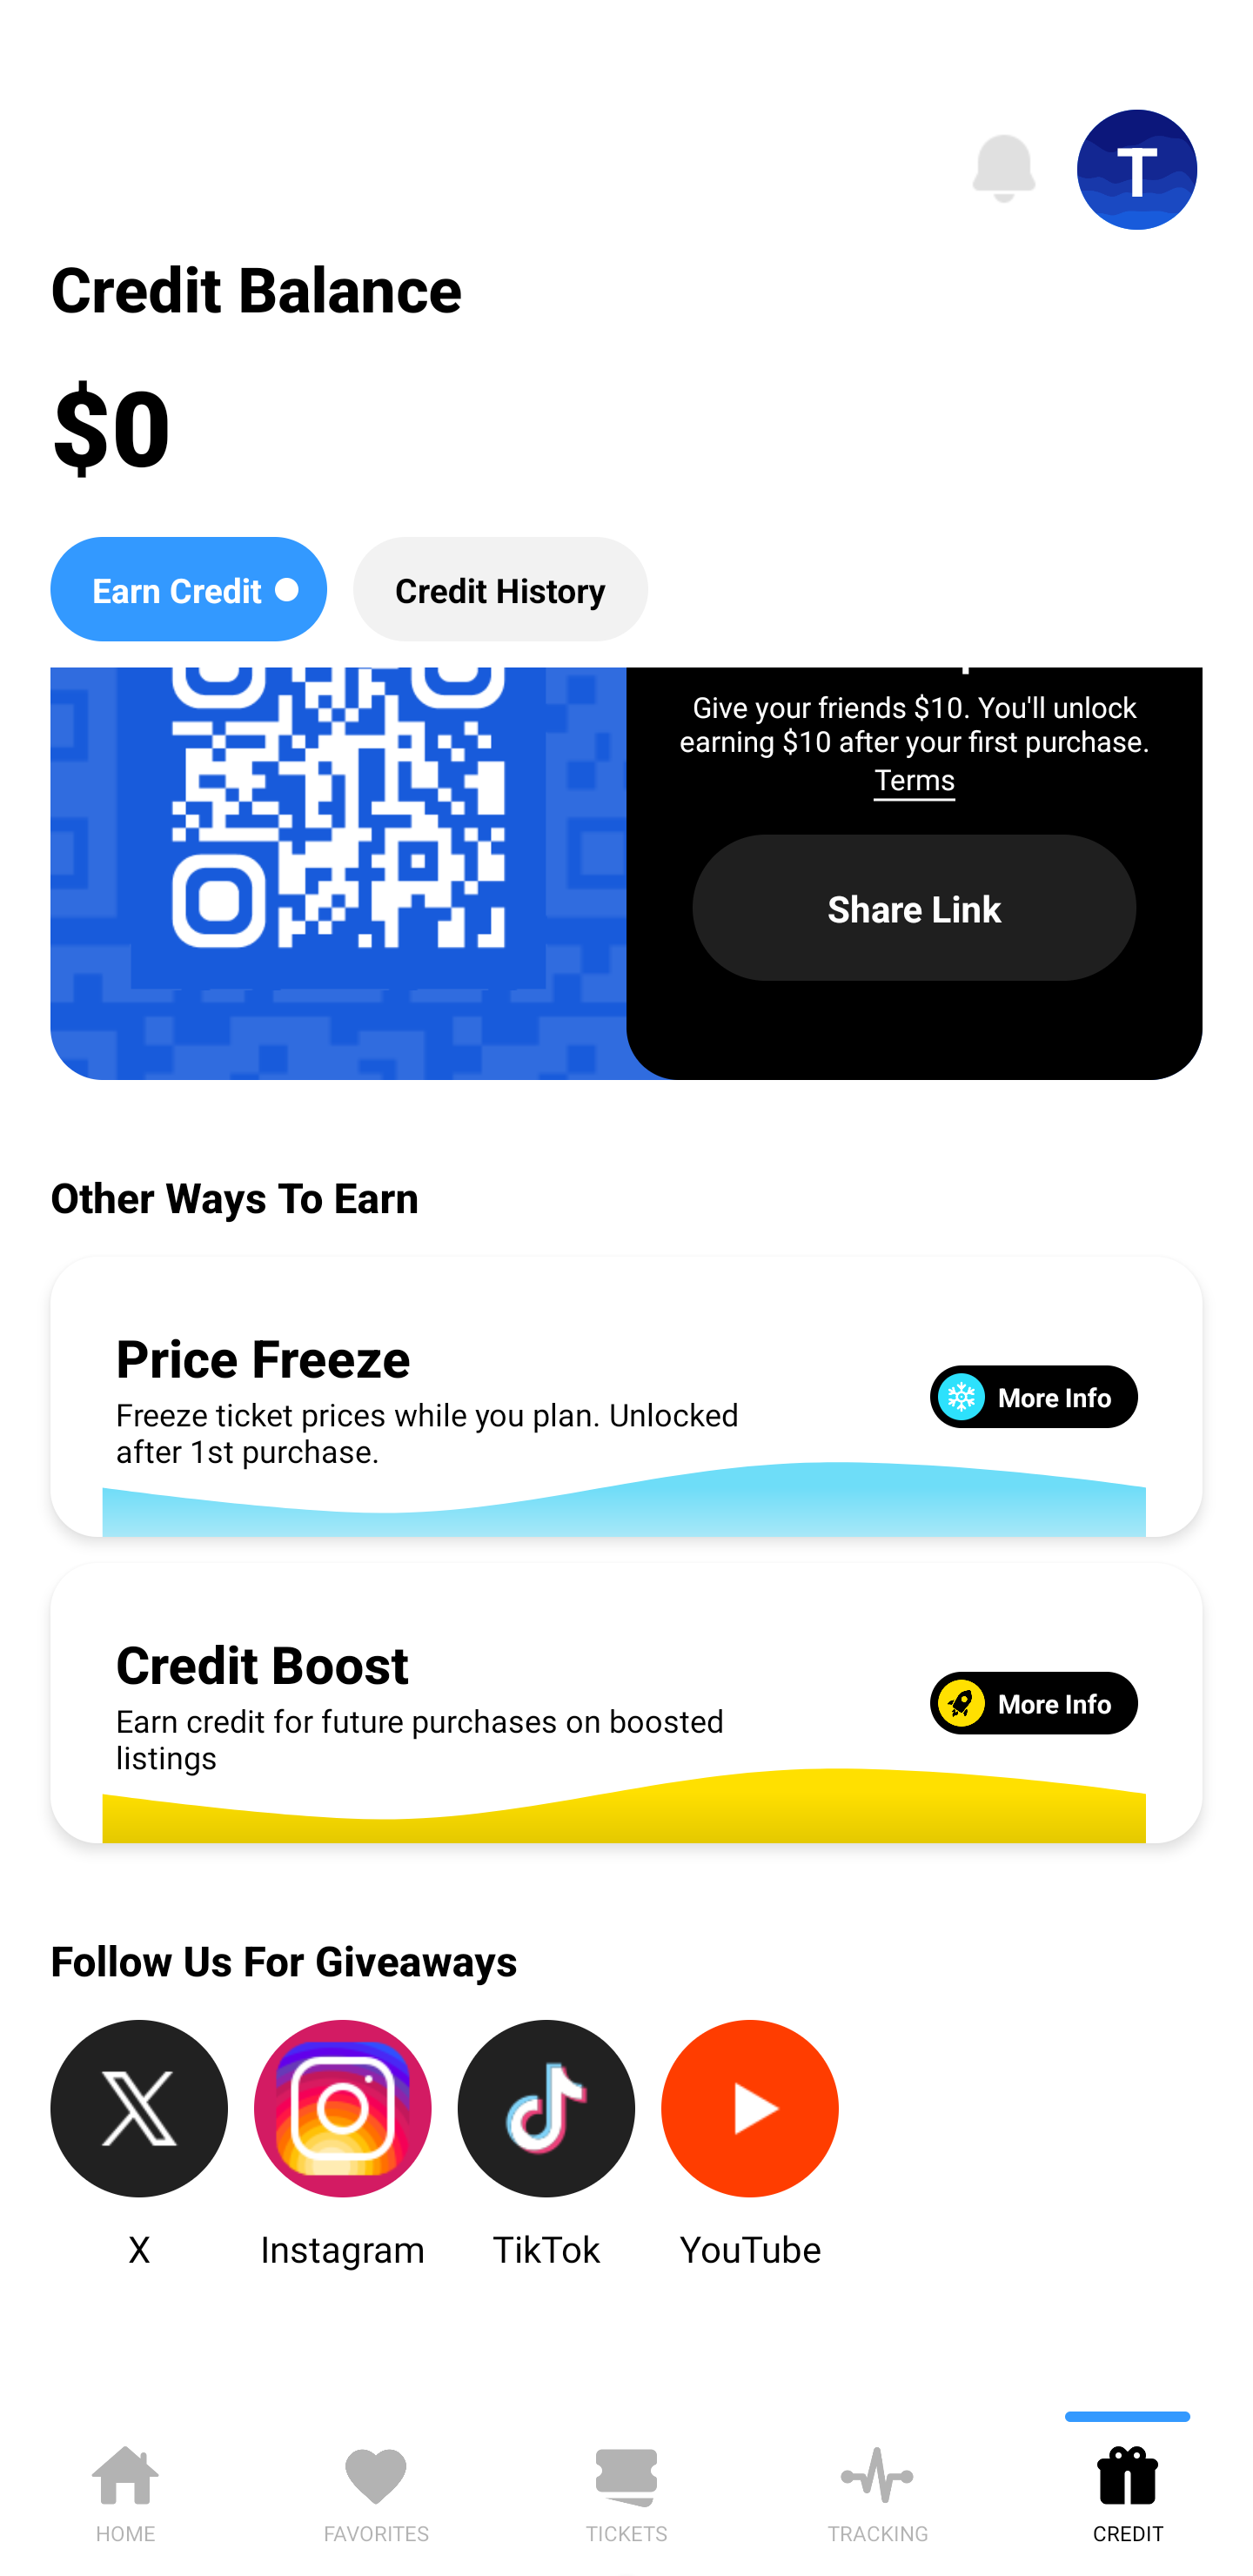  I want to click on TikTok, so click(546, 2145).